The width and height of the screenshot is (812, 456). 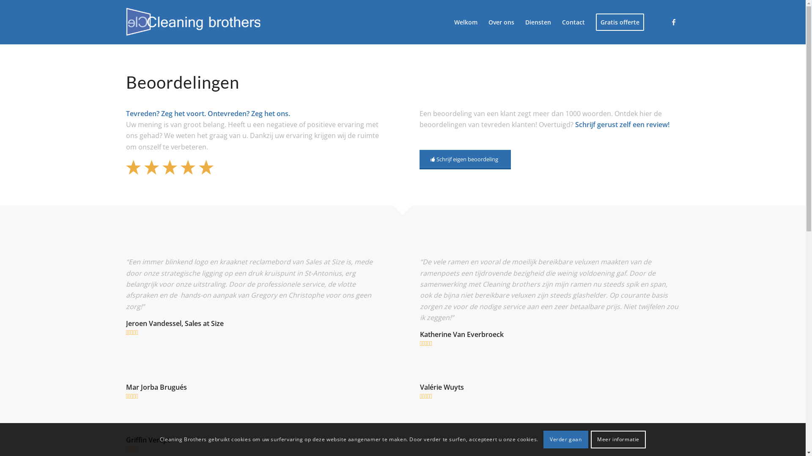 I want to click on Over ons, so click(x=502, y=22).